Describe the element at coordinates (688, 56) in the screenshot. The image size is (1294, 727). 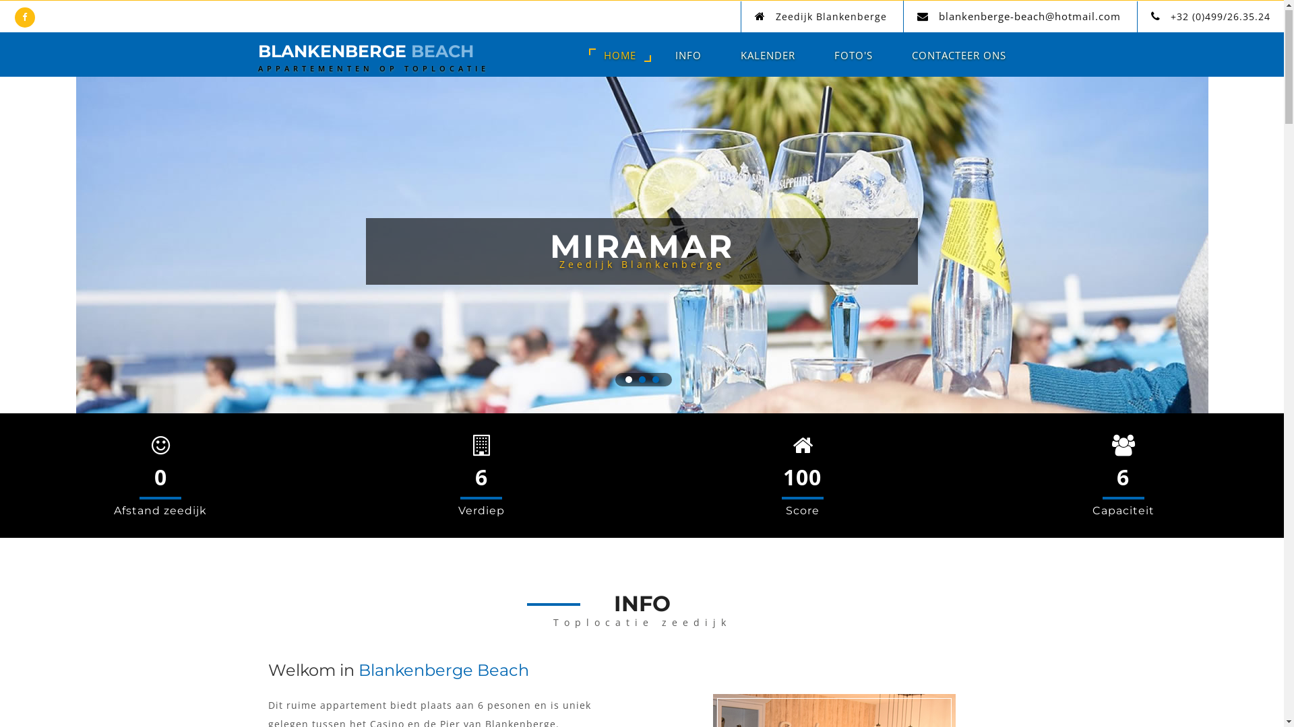
I see `INFO` at that location.